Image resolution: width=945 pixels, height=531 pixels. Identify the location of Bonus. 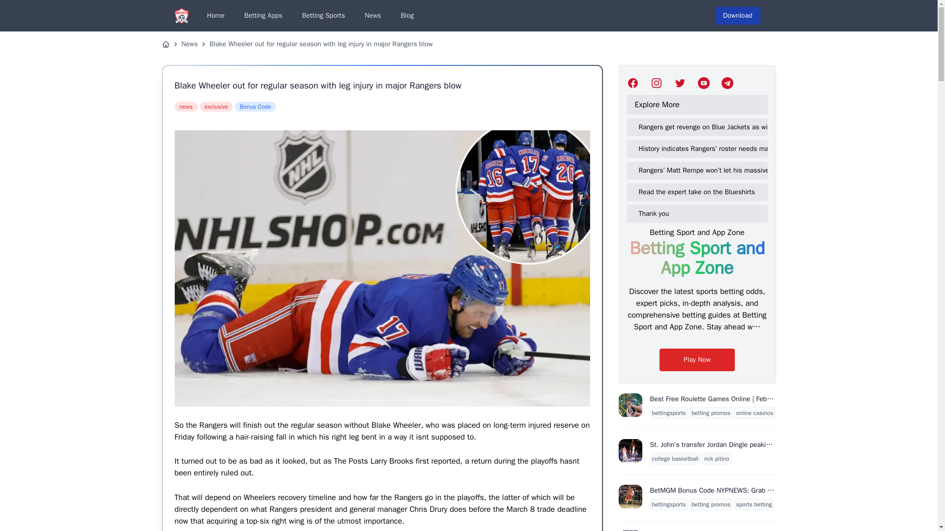
(255, 106).